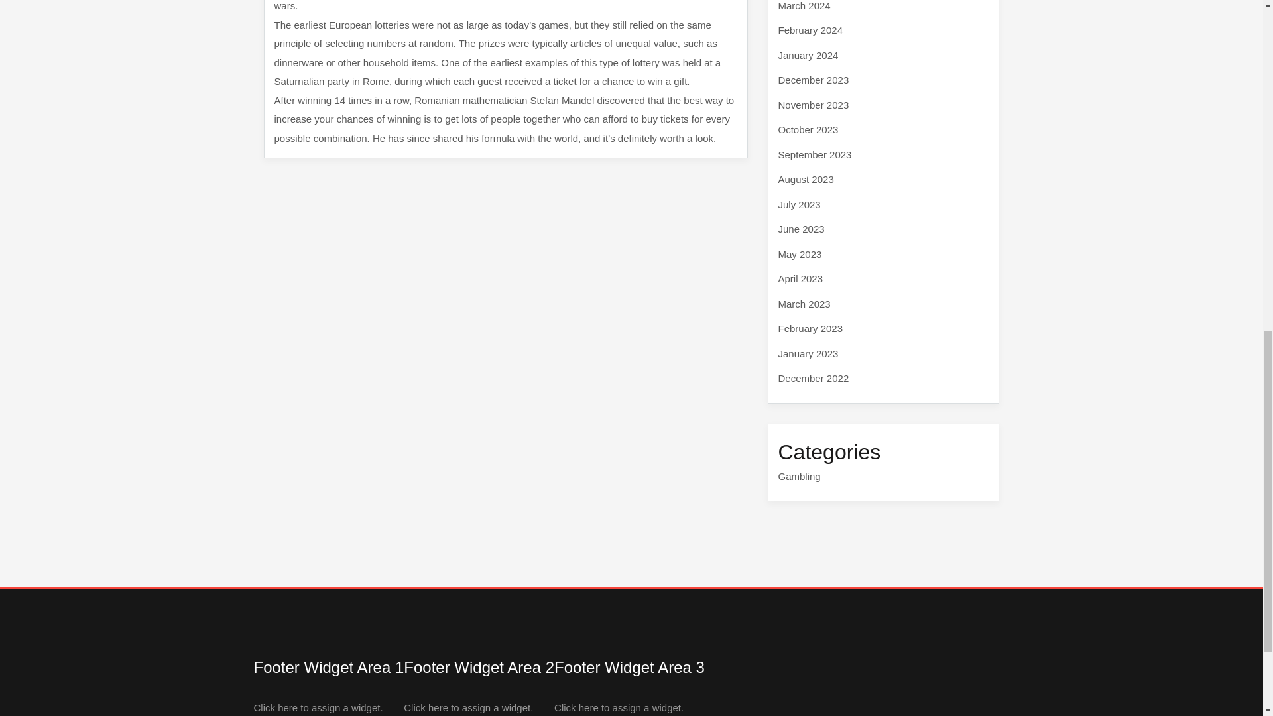 Image resolution: width=1273 pixels, height=716 pixels. Describe the element at coordinates (814, 154) in the screenshot. I see `September 2023` at that location.